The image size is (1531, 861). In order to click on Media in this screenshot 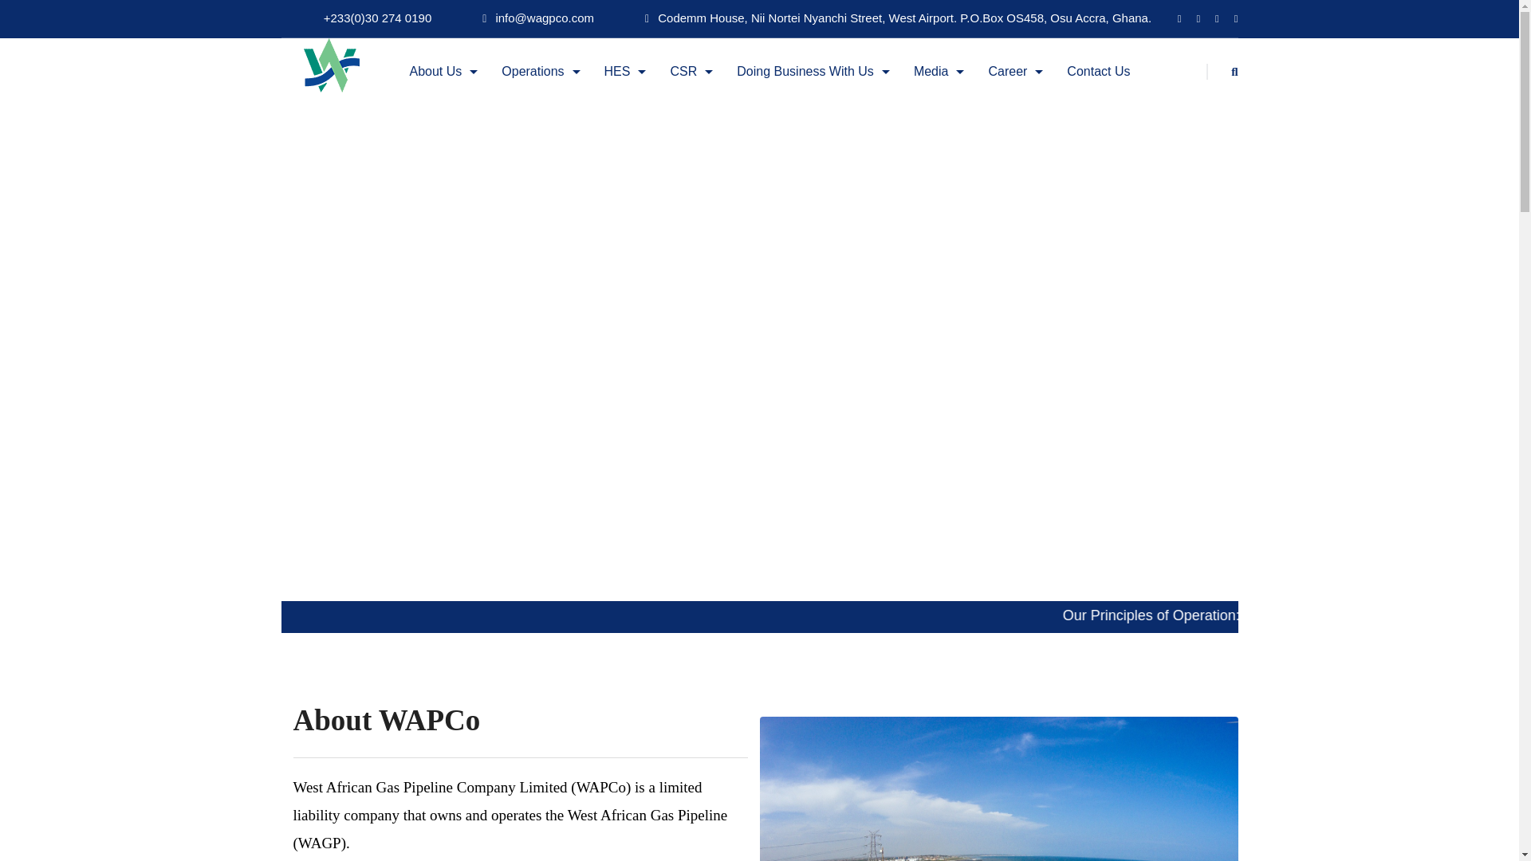, I will do `click(877, 123)`.